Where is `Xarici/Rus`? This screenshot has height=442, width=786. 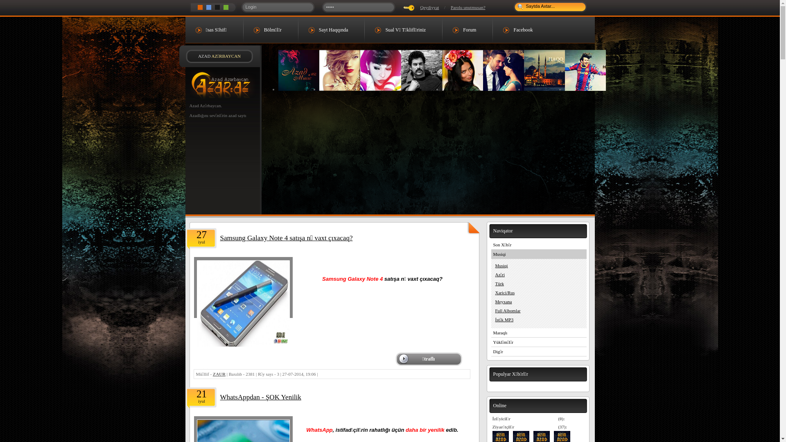
Xarici/Rus is located at coordinates (539, 293).